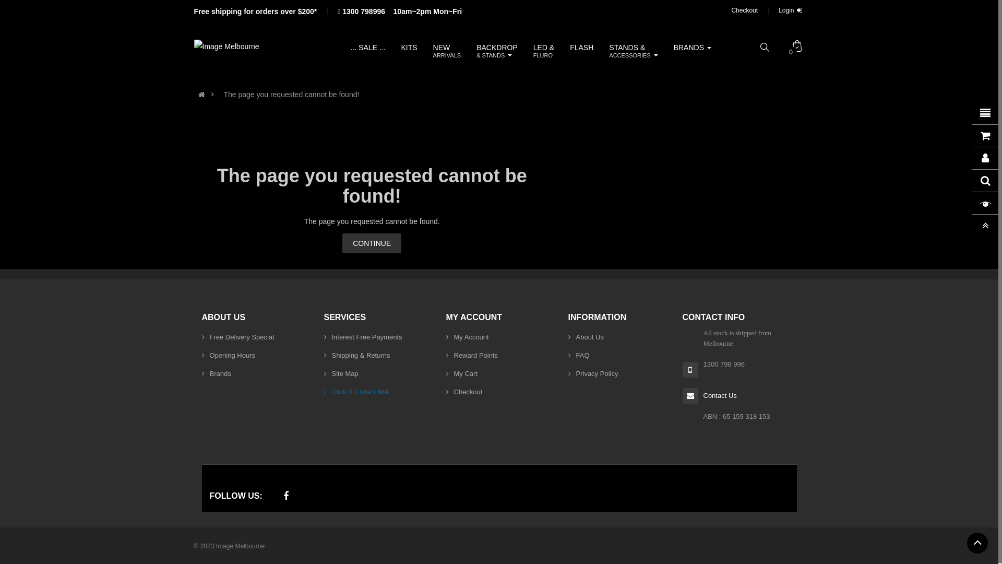 Image resolution: width=1002 pixels, height=564 pixels. Describe the element at coordinates (586, 337) in the screenshot. I see `About Us` at that location.